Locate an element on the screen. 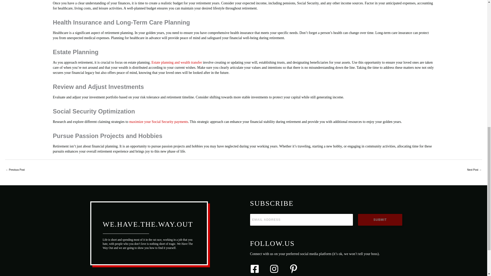 This screenshot has height=276, width=491. maximize your Social Security payments is located at coordinates (159, 122).